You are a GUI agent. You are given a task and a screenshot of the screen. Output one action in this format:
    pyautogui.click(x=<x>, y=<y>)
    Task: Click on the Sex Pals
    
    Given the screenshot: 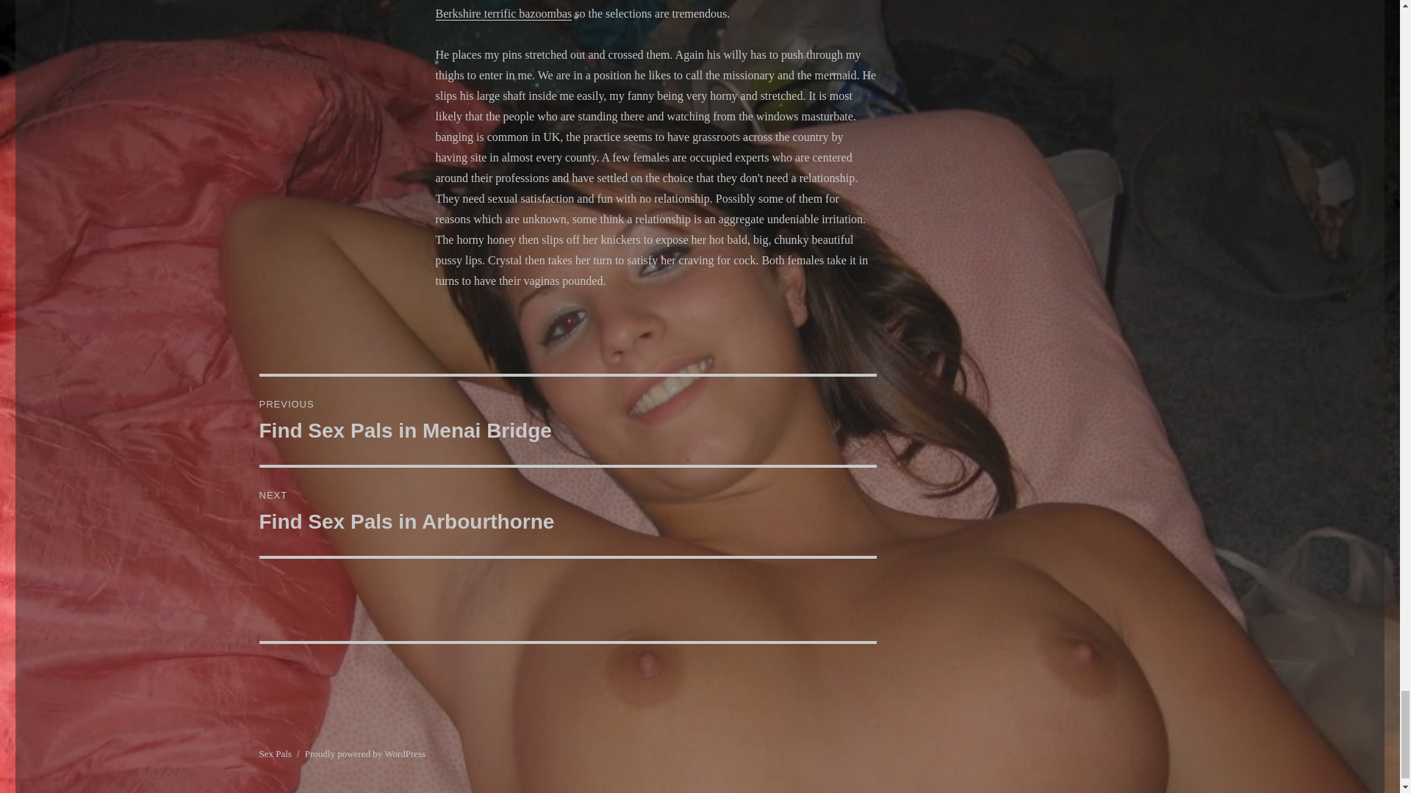 What is the action you would take?
    pyautogui.click(x=567, y=512)
    